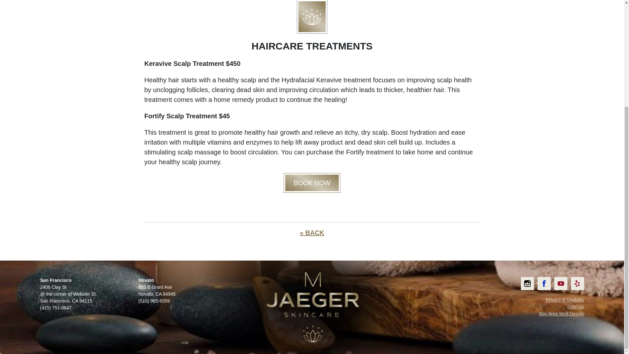 The width and height of the screenshot is (629, 354). I want to click on Watch us on YouTube, so click(561, 283).